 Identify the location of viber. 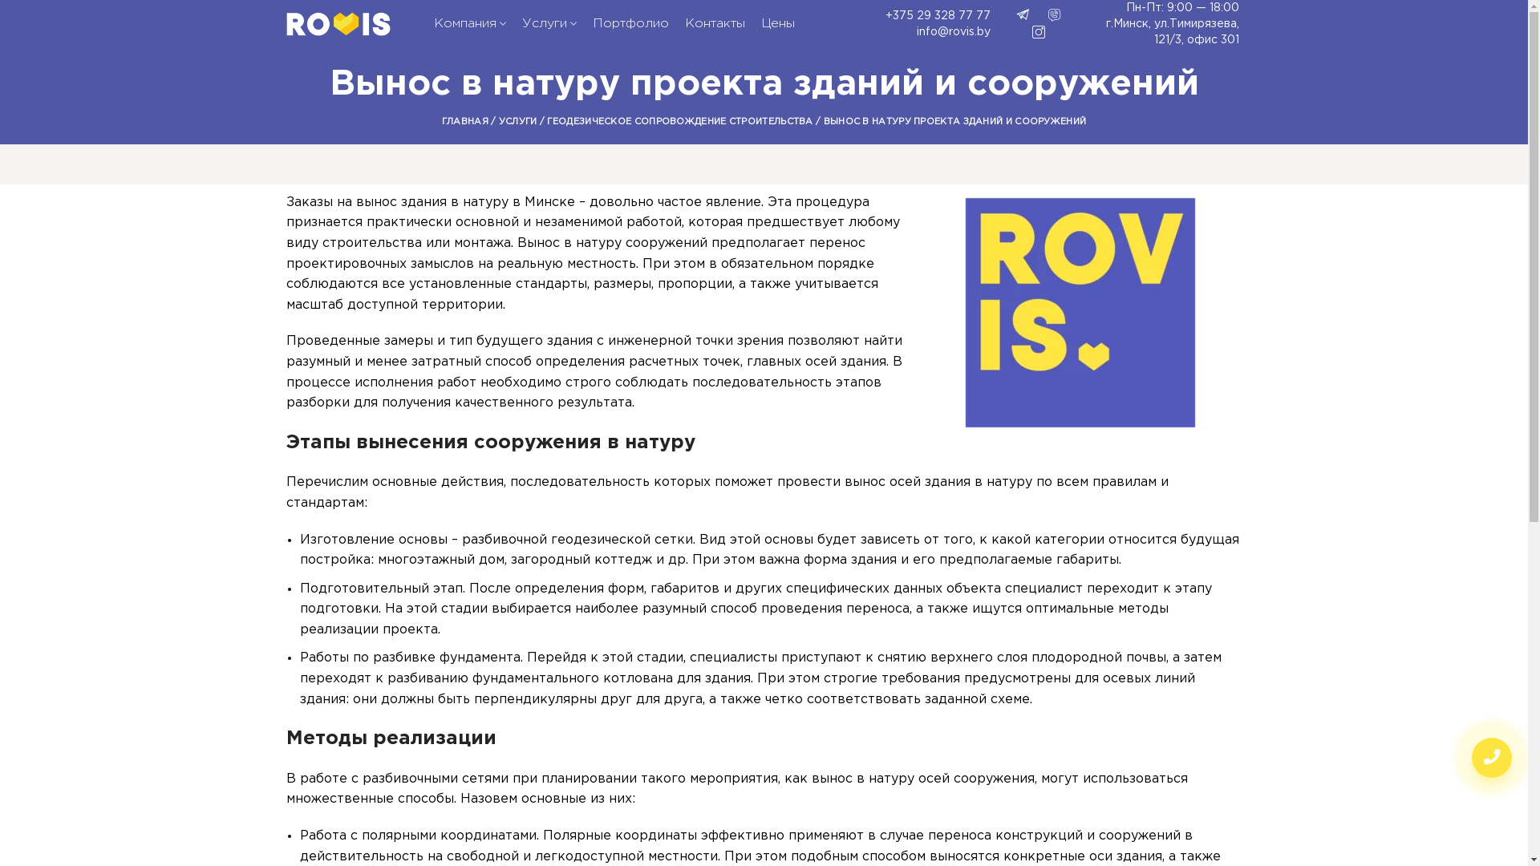
(1055, 15).